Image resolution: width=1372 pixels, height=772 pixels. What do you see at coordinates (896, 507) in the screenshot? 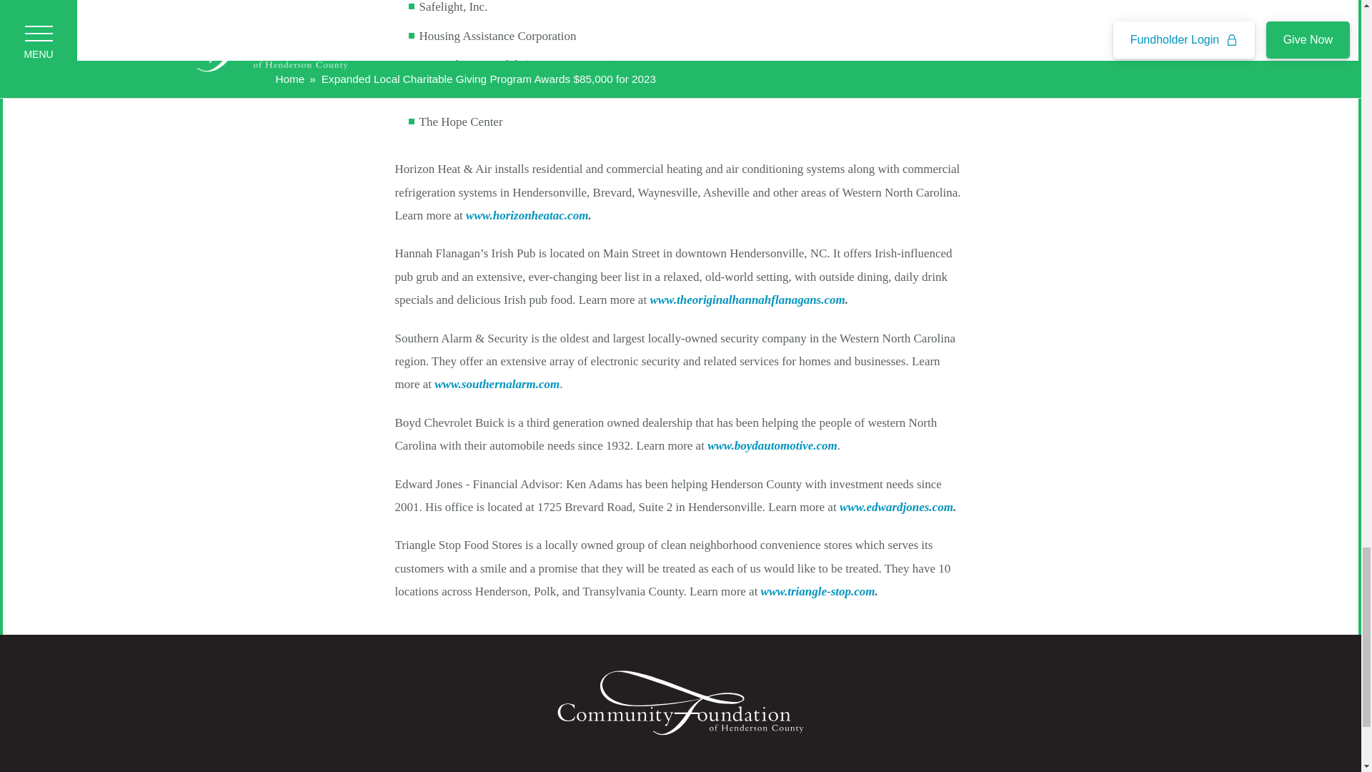
I see `www.edwardjones.com` at bounding box center [896, 507].